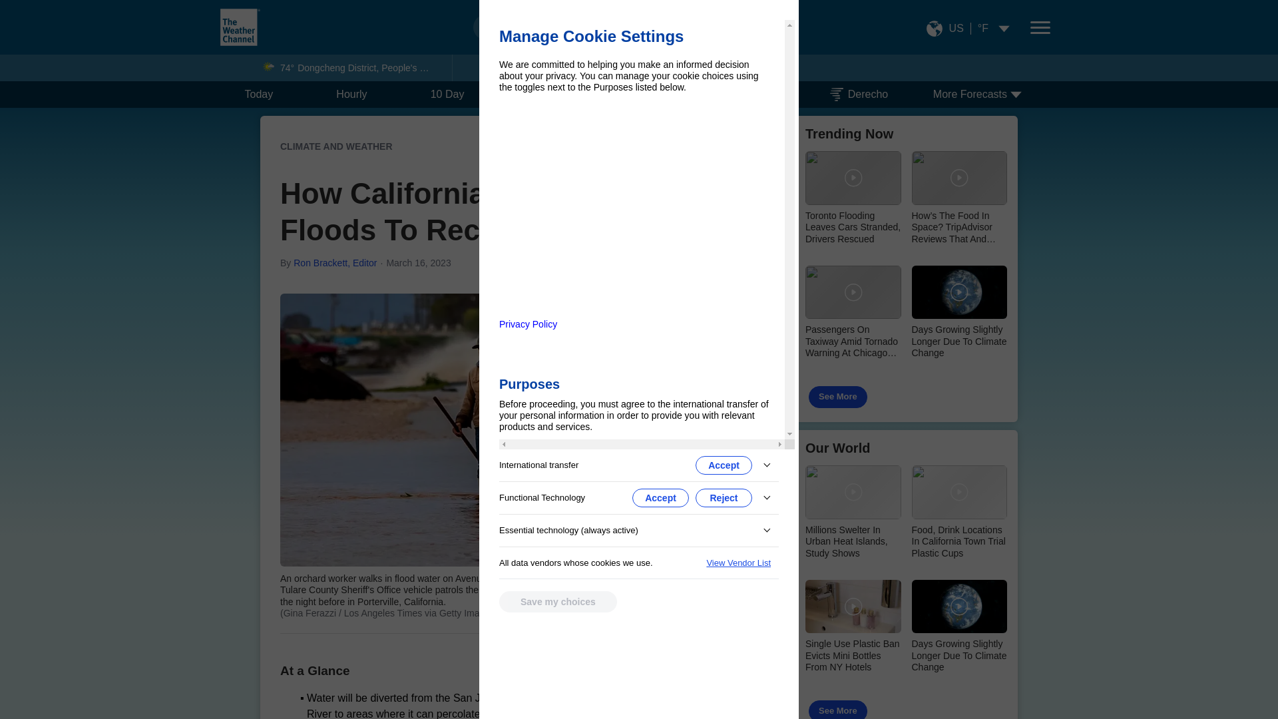 The image size is (1278, 719). What do you see at coordinates (624, 679) in the screenshot?
I see `Sign up for the Morning Brief email newsletter` at bounding box center [624, 679].